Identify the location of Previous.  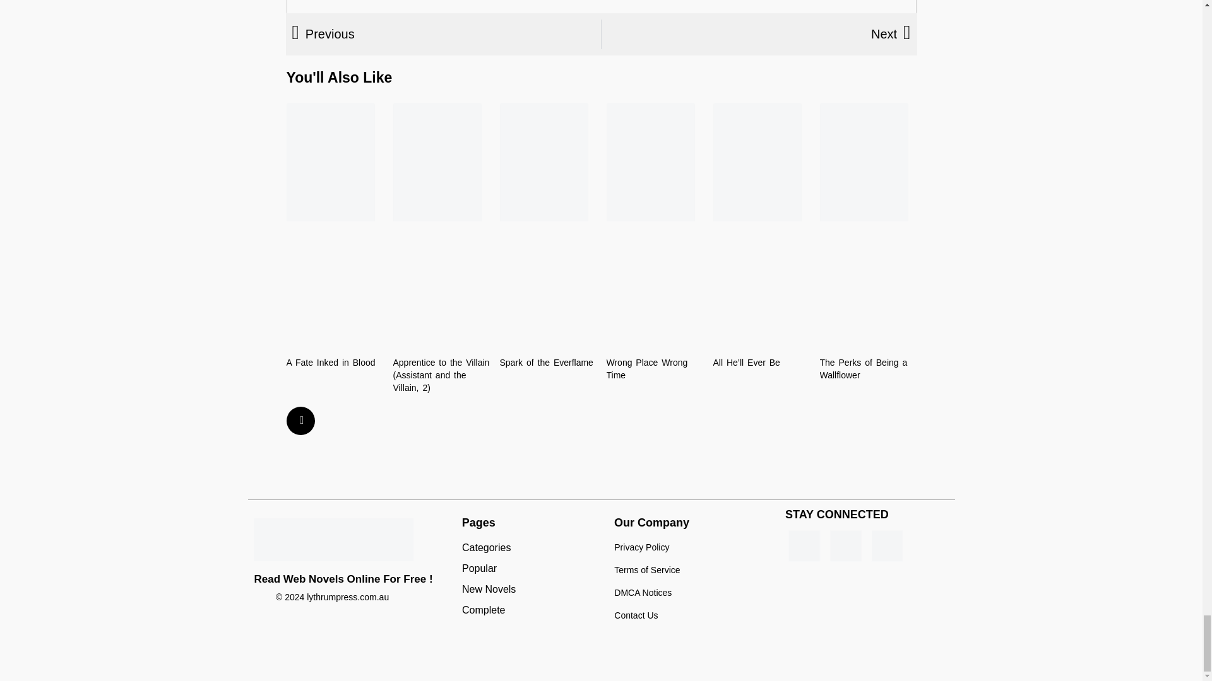
(446, 34).